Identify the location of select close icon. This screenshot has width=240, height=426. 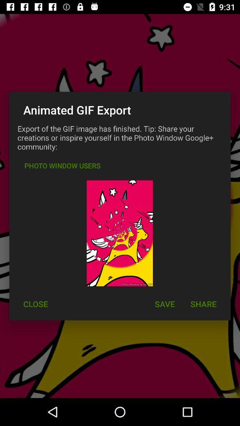
(36, 304).